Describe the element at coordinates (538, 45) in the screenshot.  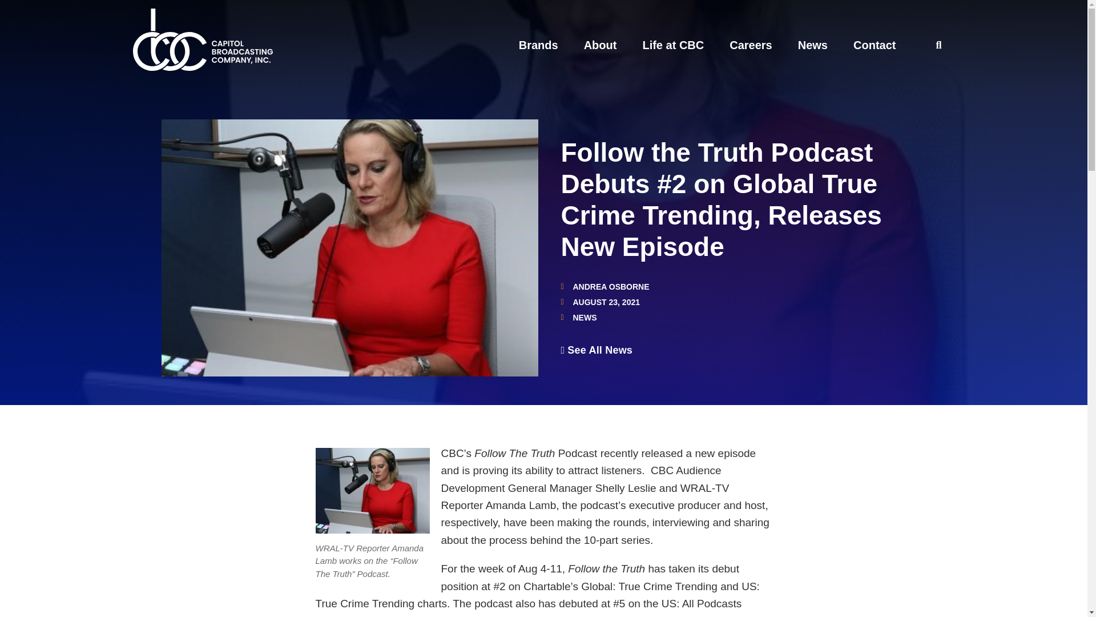
I see `Brands` at that location.